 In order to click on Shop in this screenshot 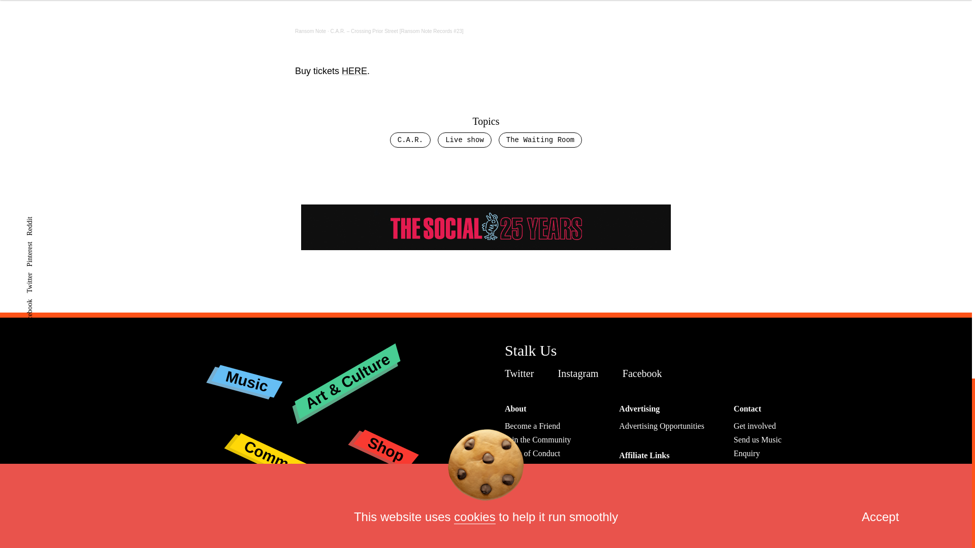, I will do `click(385, 437)`.